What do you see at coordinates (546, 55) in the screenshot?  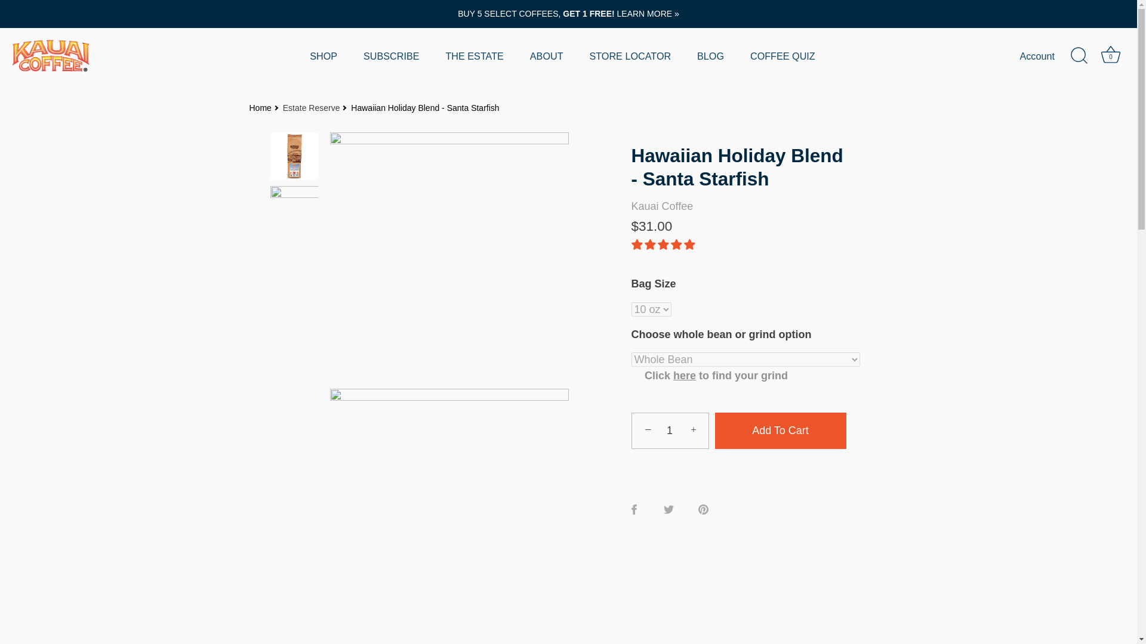 I see `ABOUT` at bounding box center [546, 55].